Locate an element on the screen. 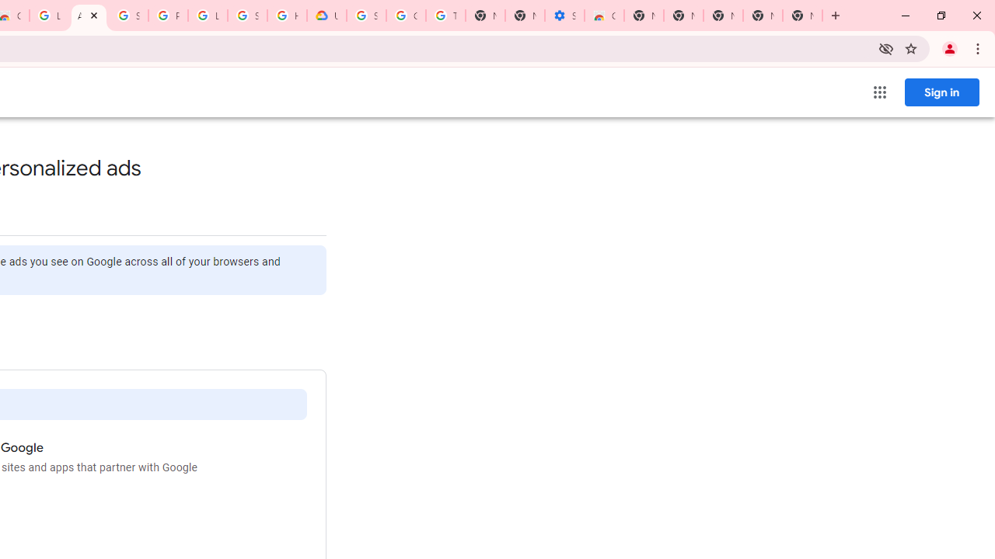 The height and width of the screenshot is (559, 995). Sign in - Google Accounts is located at coordinates (127, 16).